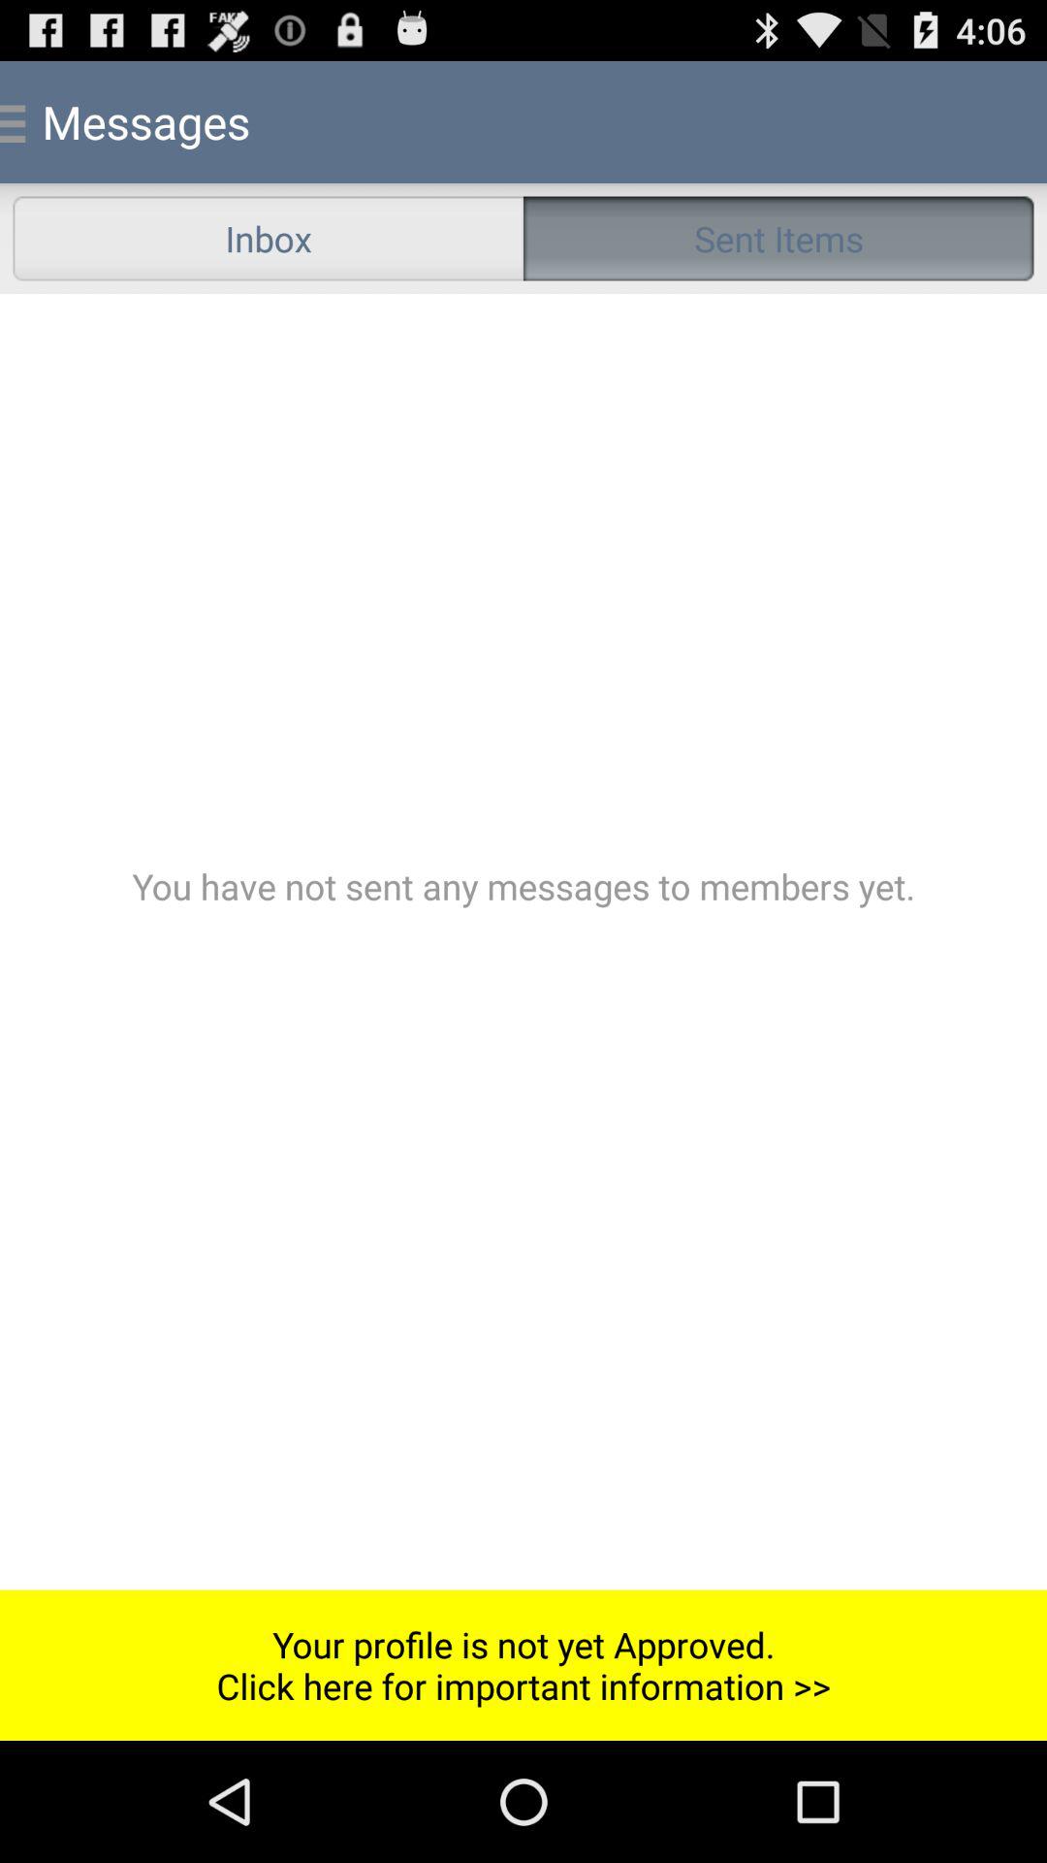 This screenshot has height=1863, width=1047. I want to click on tap icon next to the sent items radio button, so click(268, 239).